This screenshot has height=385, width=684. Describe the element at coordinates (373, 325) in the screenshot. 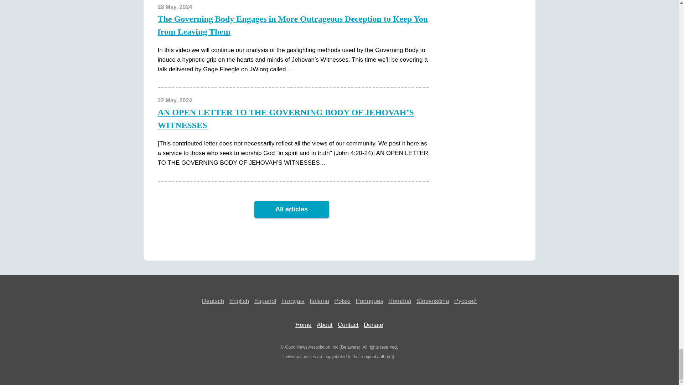

I see `Donate` at that location.